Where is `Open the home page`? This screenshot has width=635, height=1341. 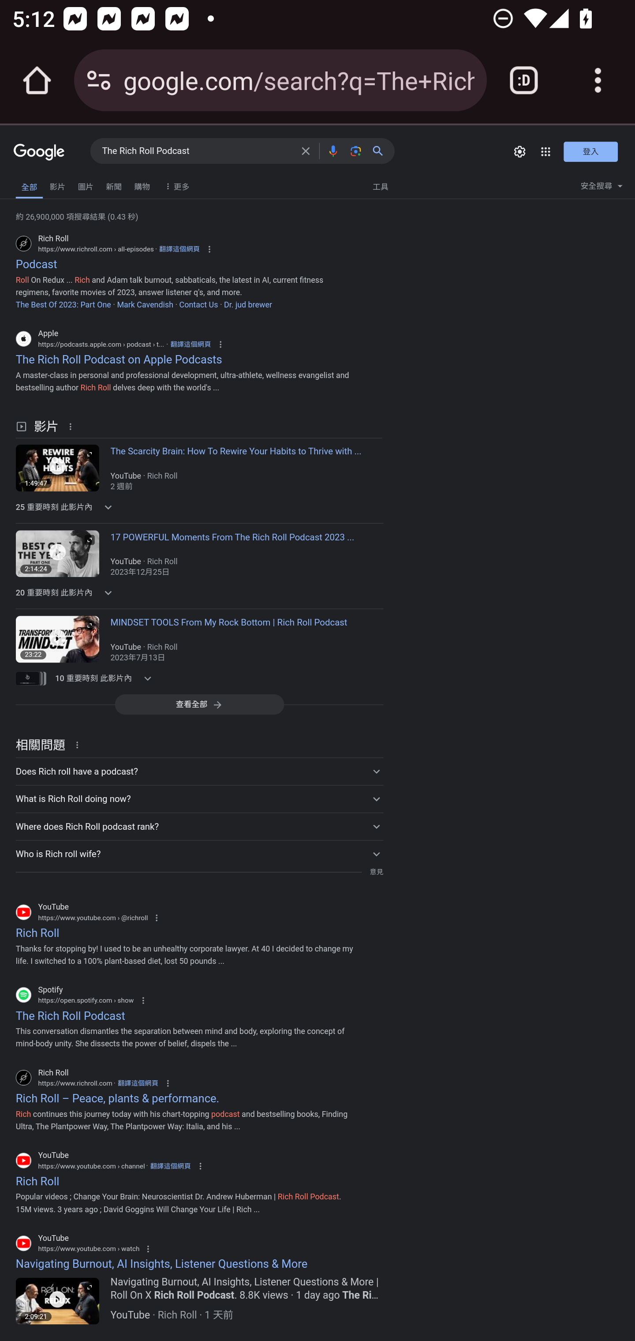
Open the home page is located at coordinates (37, 80).